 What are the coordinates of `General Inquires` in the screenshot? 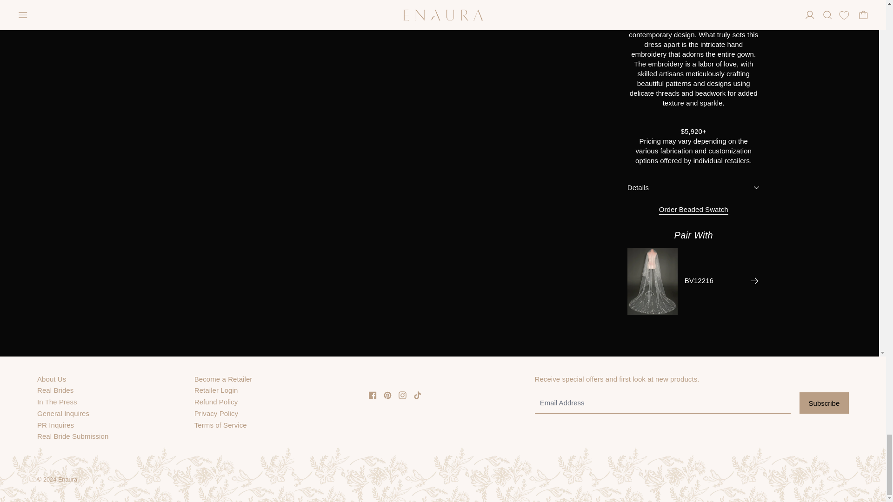 It's located at (63, 413).